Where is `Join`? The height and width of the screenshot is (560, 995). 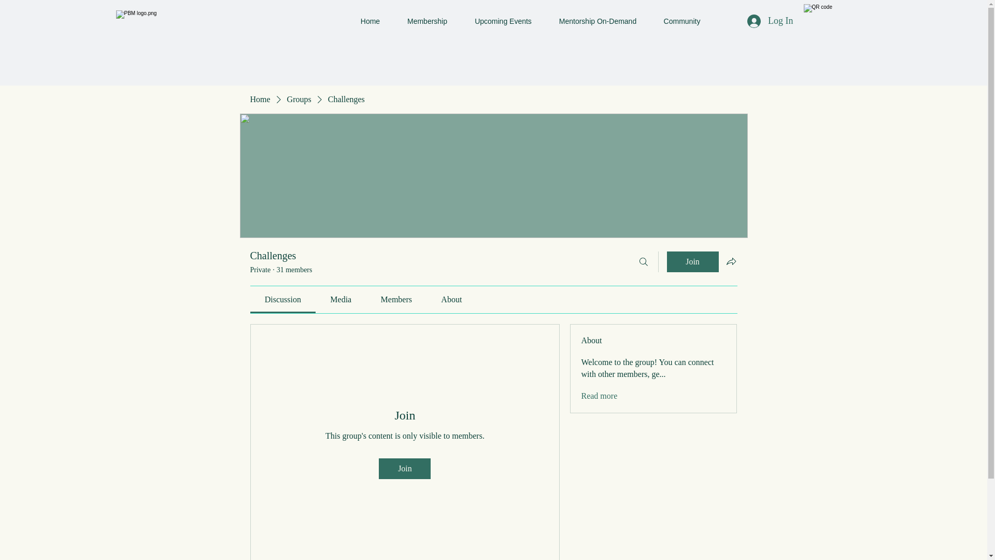
Join is located at coordinates (692, 261).